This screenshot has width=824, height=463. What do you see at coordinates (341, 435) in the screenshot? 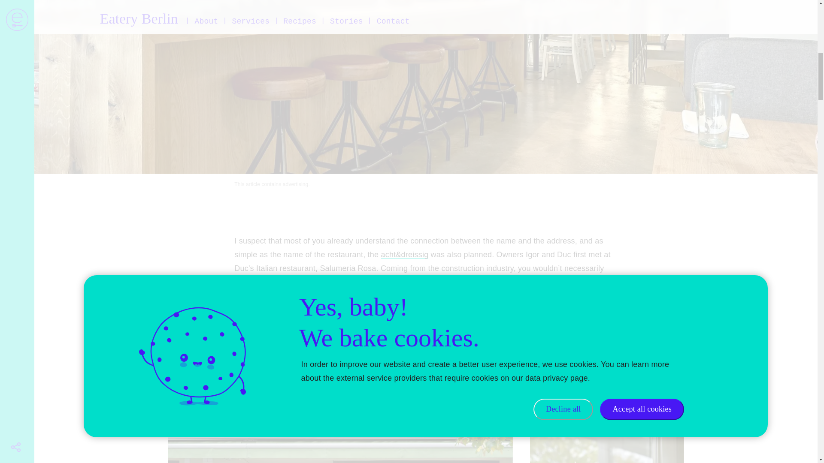
I see `exterior-of-restaurant-achtunddreissig-berlin` at bounding box center [341, 435].